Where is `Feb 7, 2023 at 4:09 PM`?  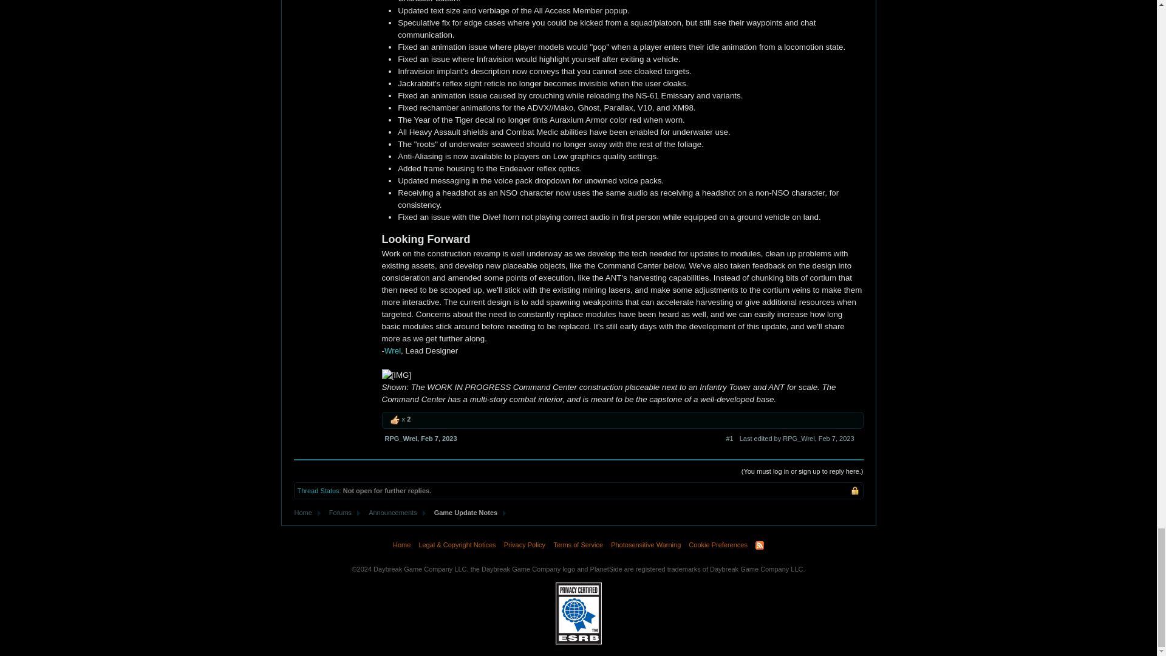
Feb 7, 2023 at 4:09 PM is located at coordinates (836, 439).